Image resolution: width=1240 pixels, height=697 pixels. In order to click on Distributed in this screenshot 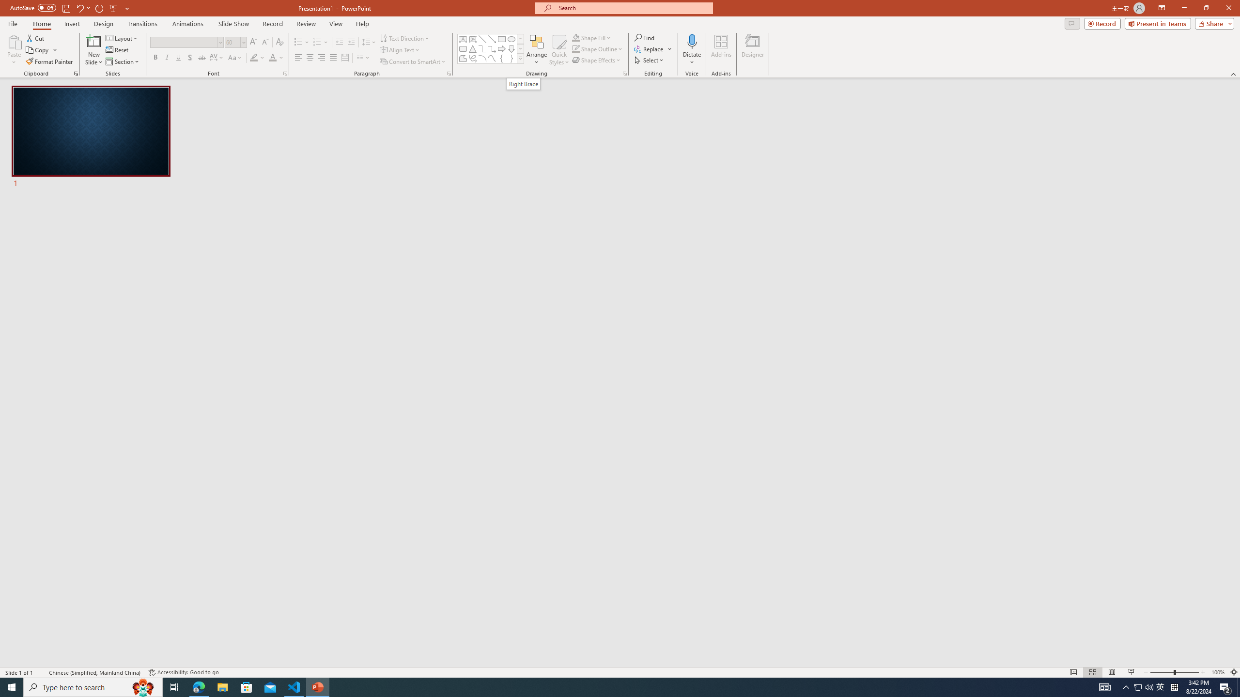, I will do `click(344, 58)`.